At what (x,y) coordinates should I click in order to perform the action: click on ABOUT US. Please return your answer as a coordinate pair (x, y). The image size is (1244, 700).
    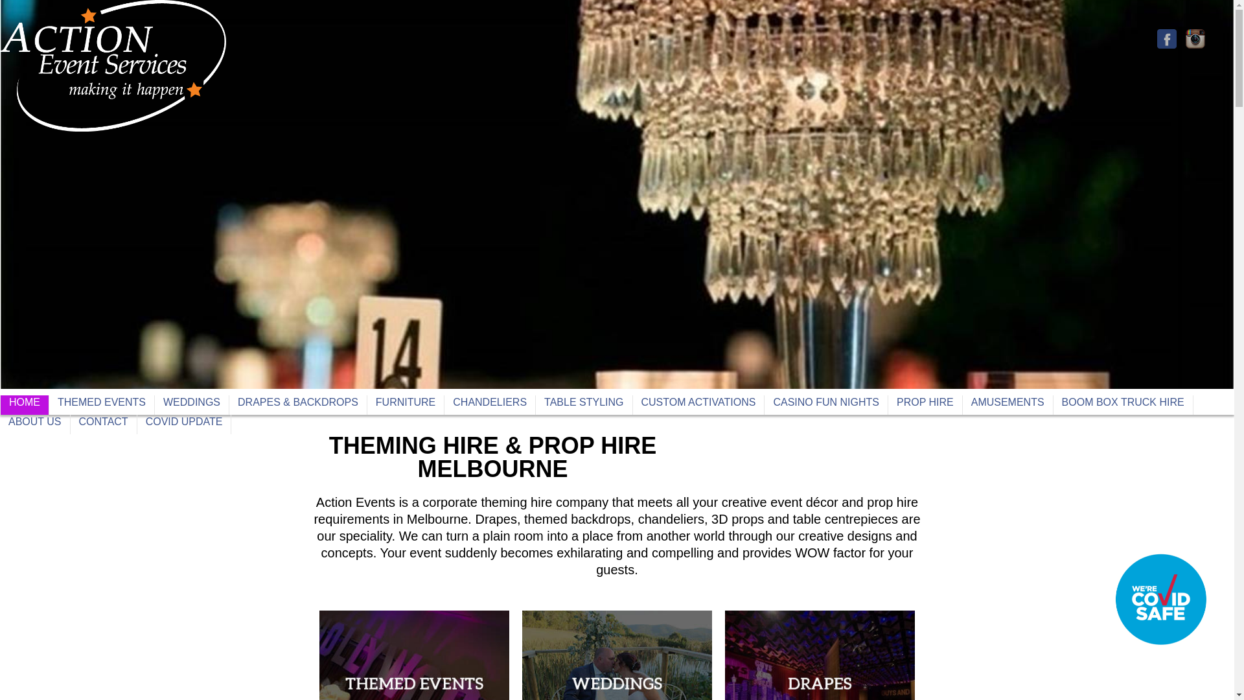
    Looking at the image, I should click on (35, 424).